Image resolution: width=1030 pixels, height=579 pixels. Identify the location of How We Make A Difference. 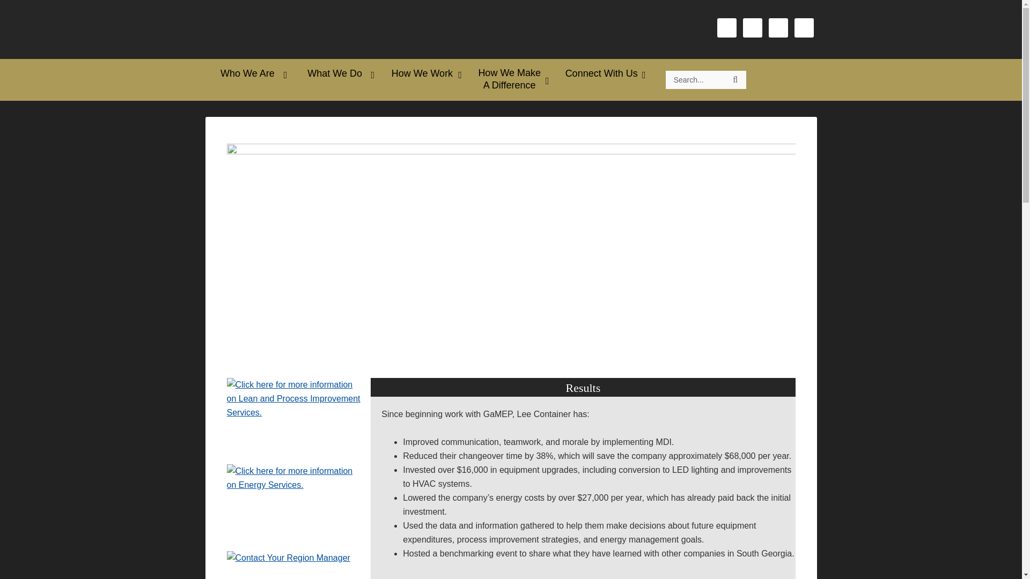
(511, 79).